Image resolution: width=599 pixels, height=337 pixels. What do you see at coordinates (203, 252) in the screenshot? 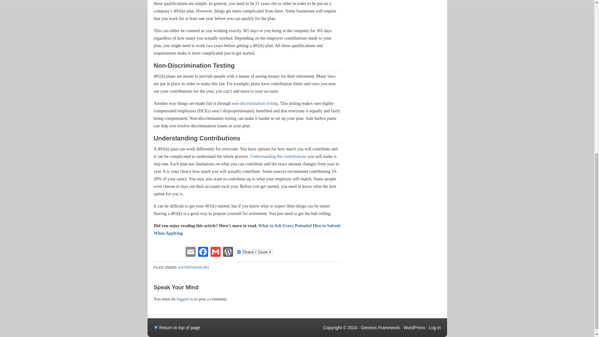
I see `Facebook` at bounding box center [203, 252].